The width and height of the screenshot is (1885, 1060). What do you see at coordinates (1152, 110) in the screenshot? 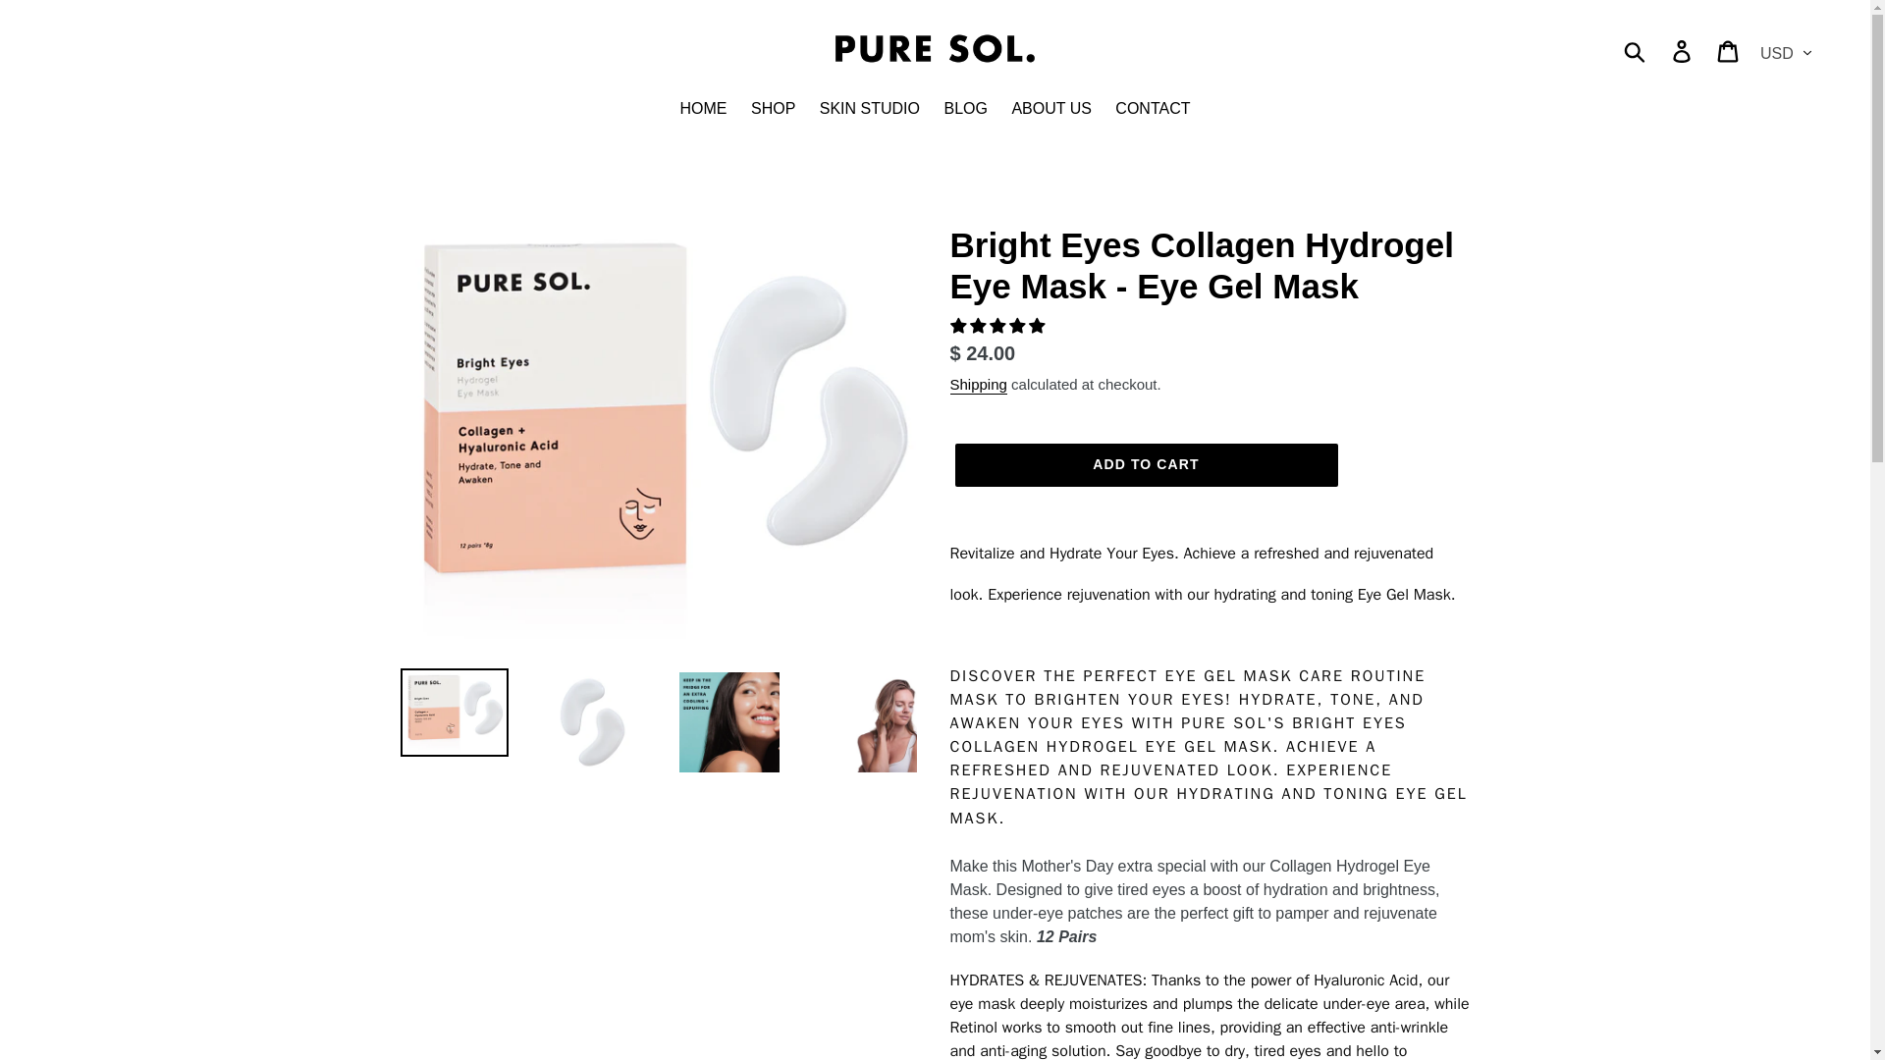
I see `CONTACT` at bounding box center [1152, 110].